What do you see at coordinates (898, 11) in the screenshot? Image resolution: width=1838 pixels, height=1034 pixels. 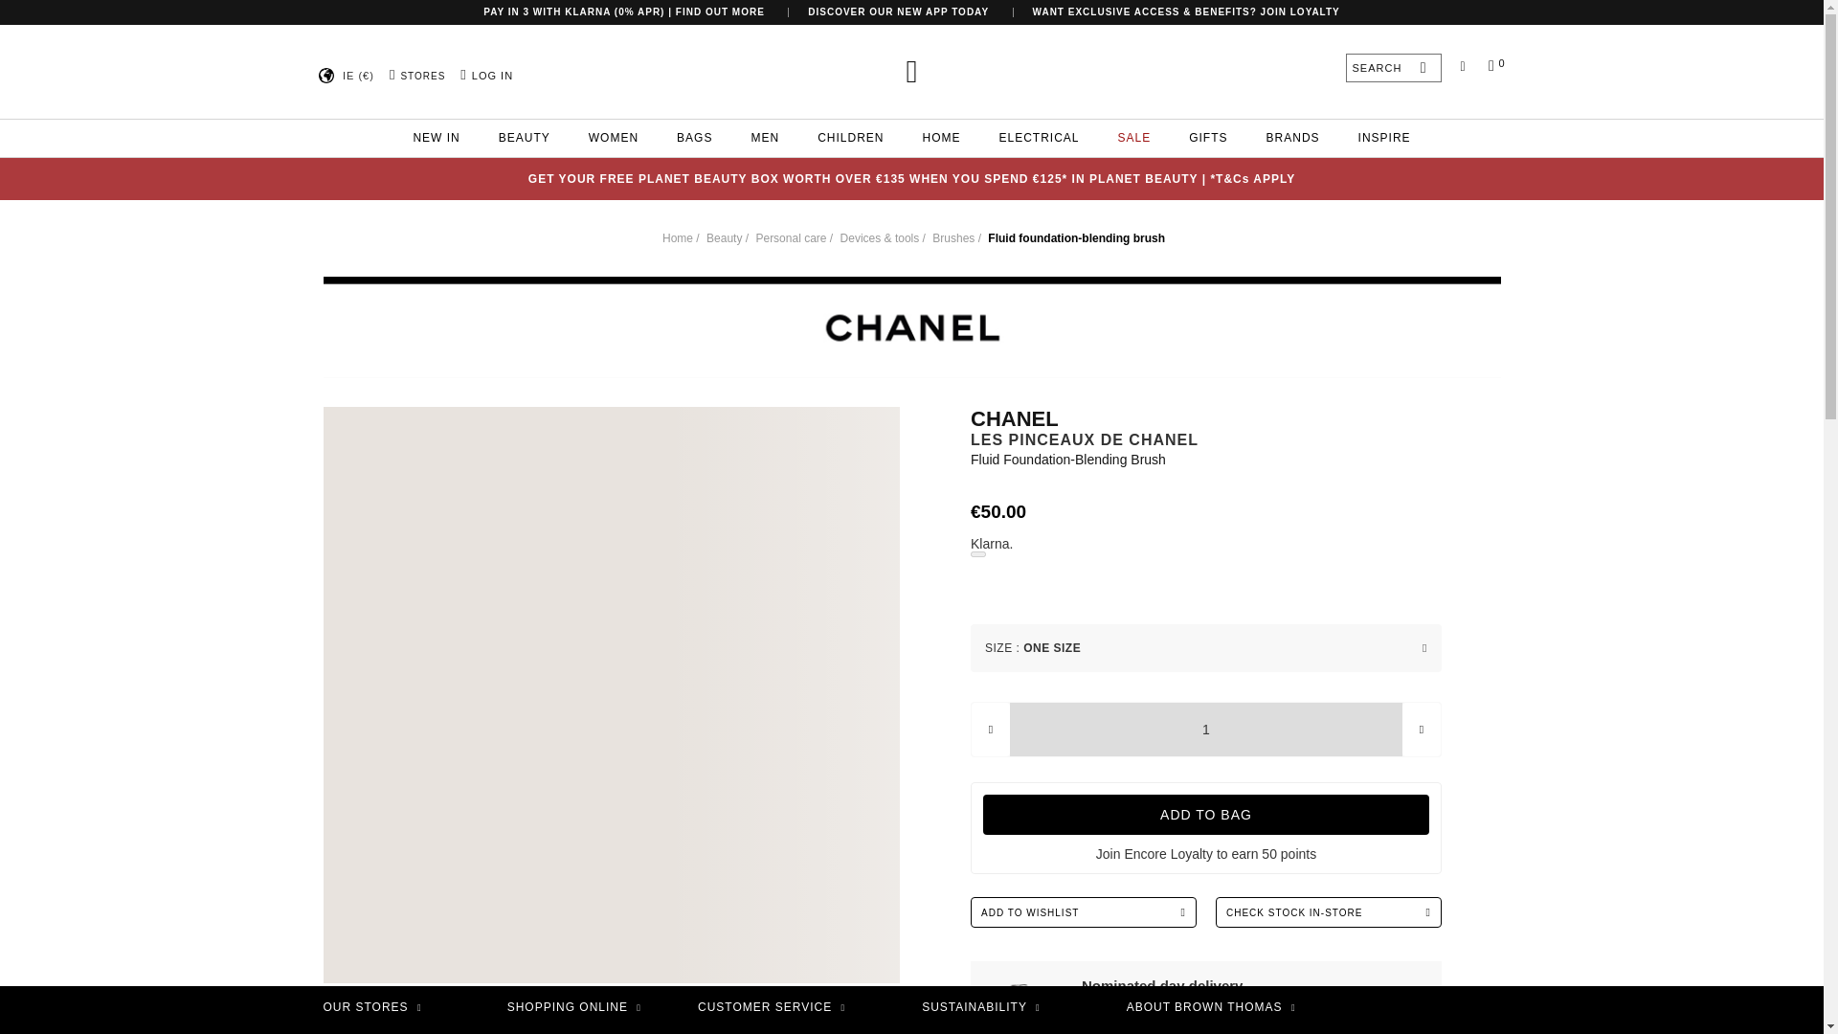 I see `DISCOVER OUR NEW APP TODAY` at bounding box center [898, 11].